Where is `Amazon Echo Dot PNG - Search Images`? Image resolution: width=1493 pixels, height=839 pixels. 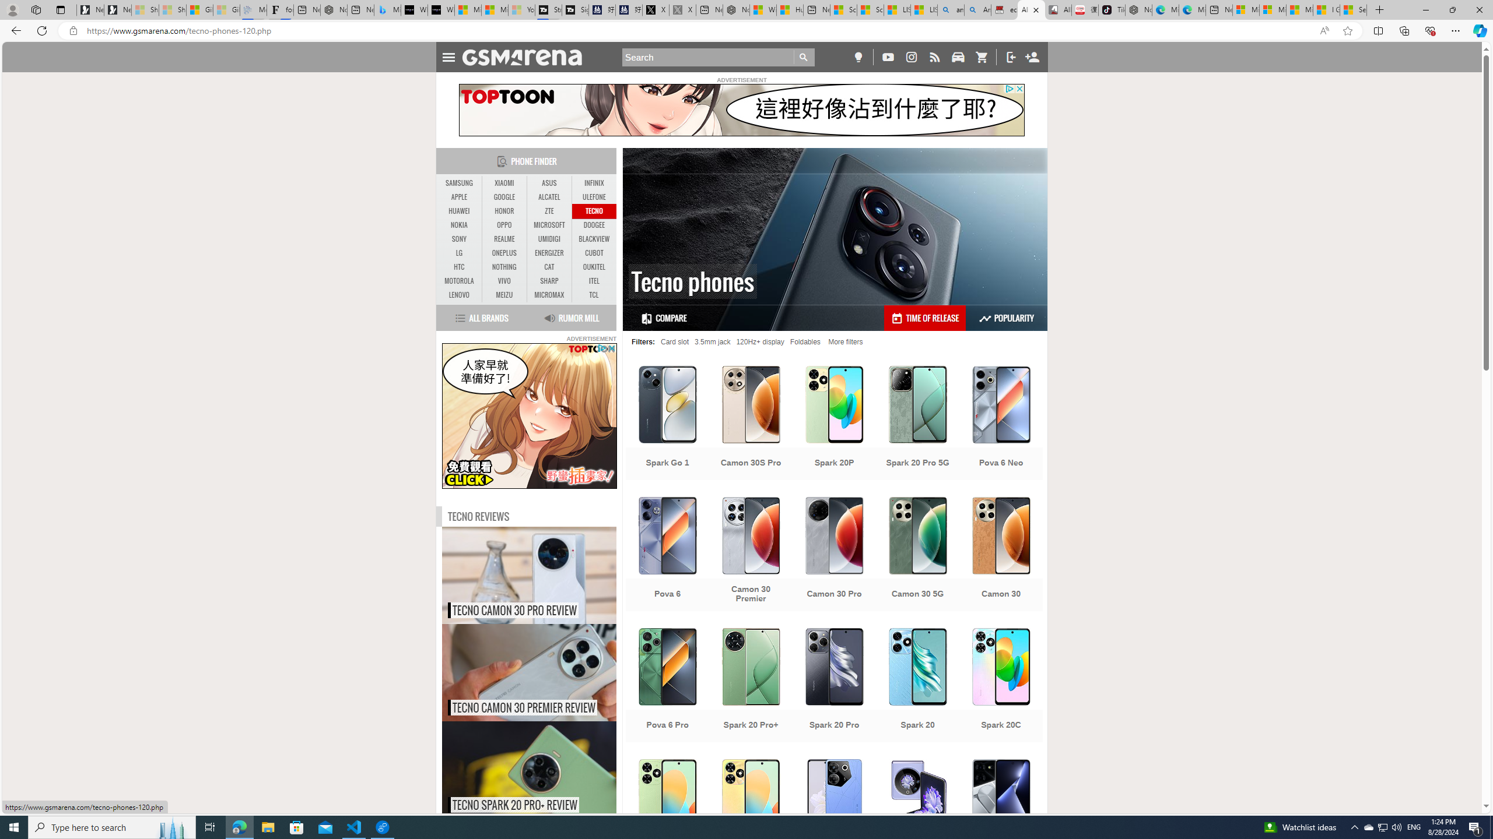
Amazon Echo Dot PNG - Search Images is located at coordinates (977, 10).